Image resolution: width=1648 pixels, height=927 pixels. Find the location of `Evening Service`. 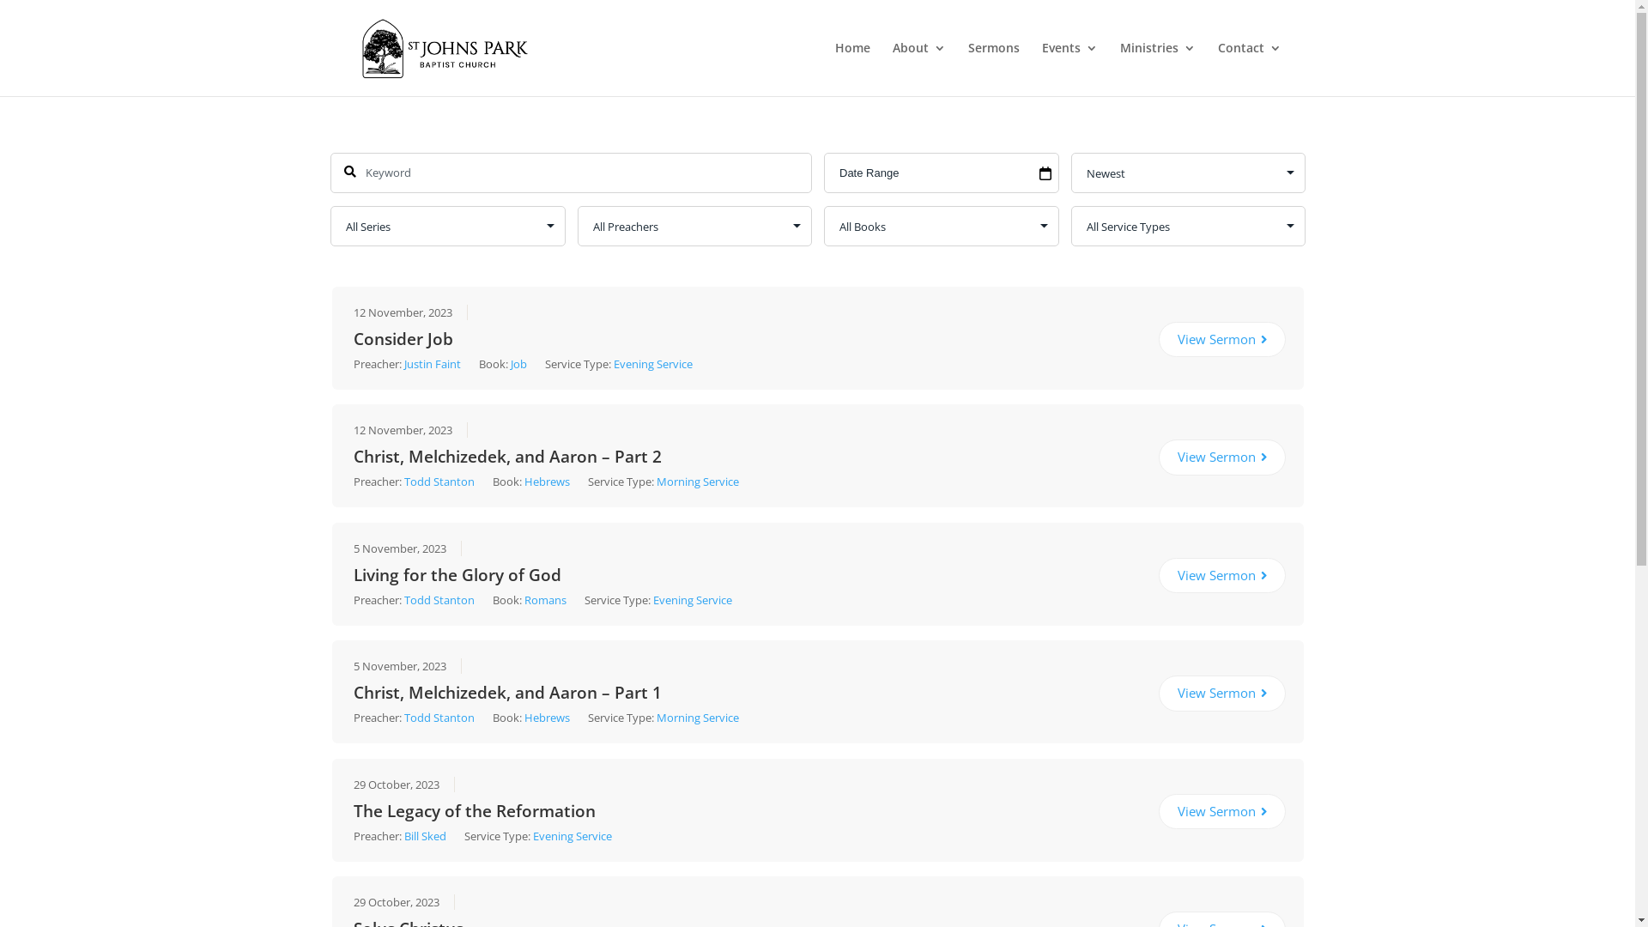

Evening Service is located at coordinates (692, 600).